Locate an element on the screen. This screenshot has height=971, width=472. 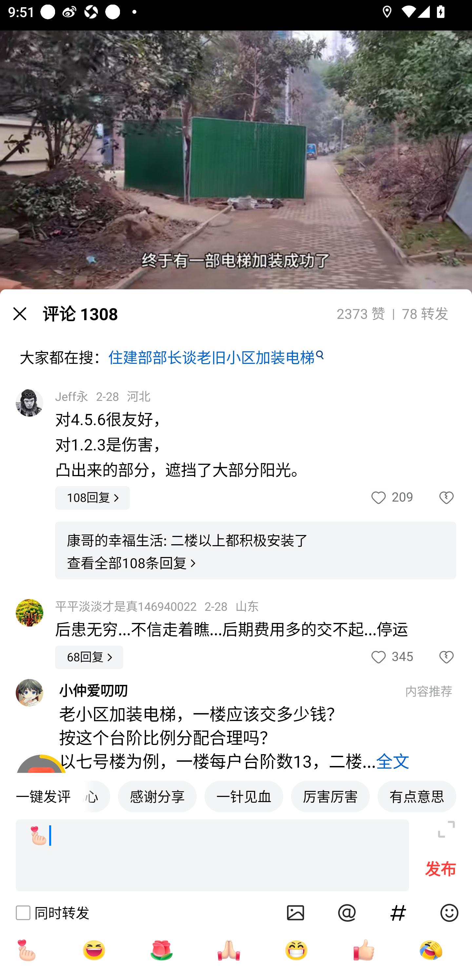
同时转发 is located at coordinates (52, 913).